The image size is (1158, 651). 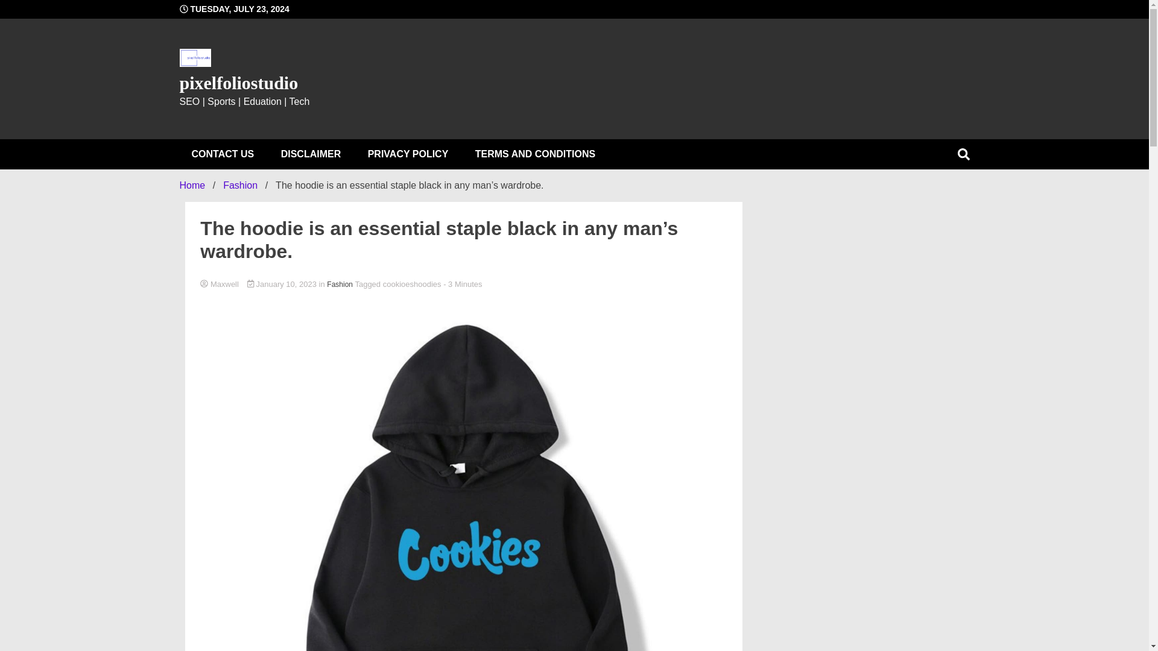 I want to click on TERMS AND CONDITIONS, so click(x=535, y=154).